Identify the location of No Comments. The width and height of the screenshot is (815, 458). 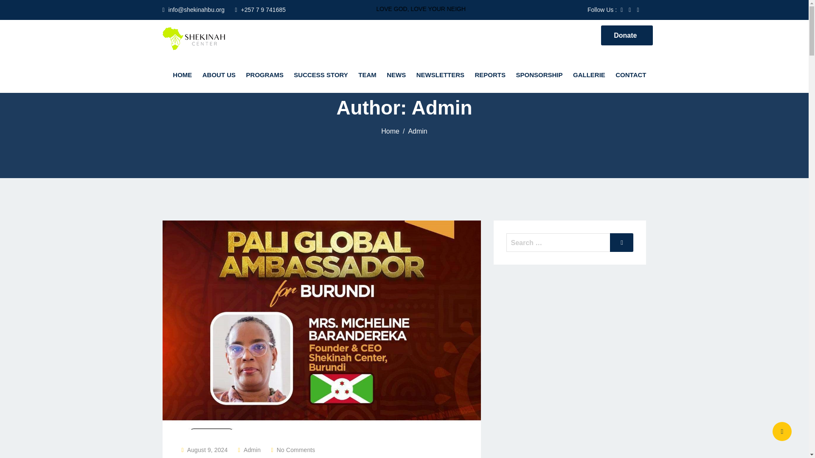
(296, 450).